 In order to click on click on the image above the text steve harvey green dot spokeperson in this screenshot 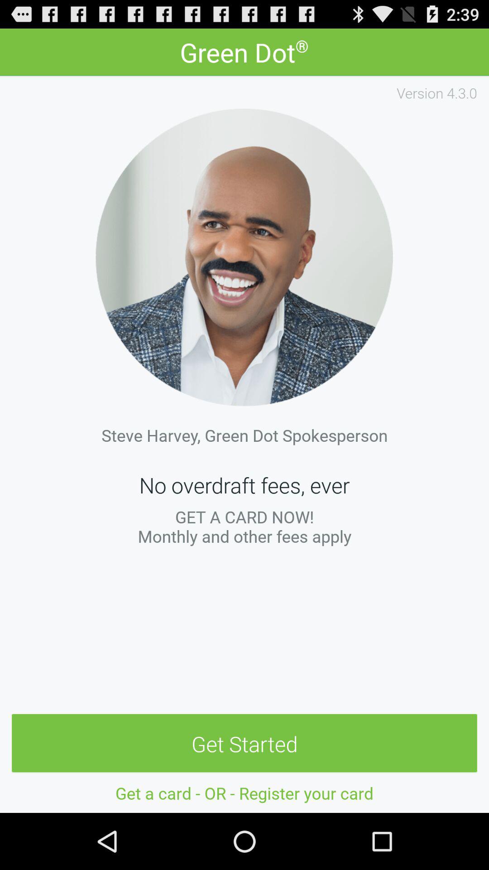, I will do `click(244, 257)`.